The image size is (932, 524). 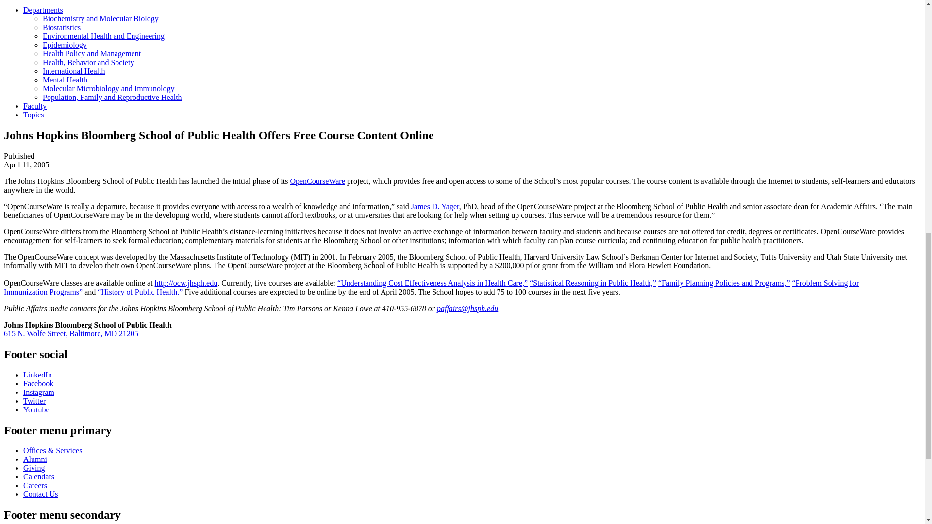 What do you see at coordinates (592, 282) in the screenshot?
I see `Statistical Reasoning in Public Health` at bounding box center [592, 282].